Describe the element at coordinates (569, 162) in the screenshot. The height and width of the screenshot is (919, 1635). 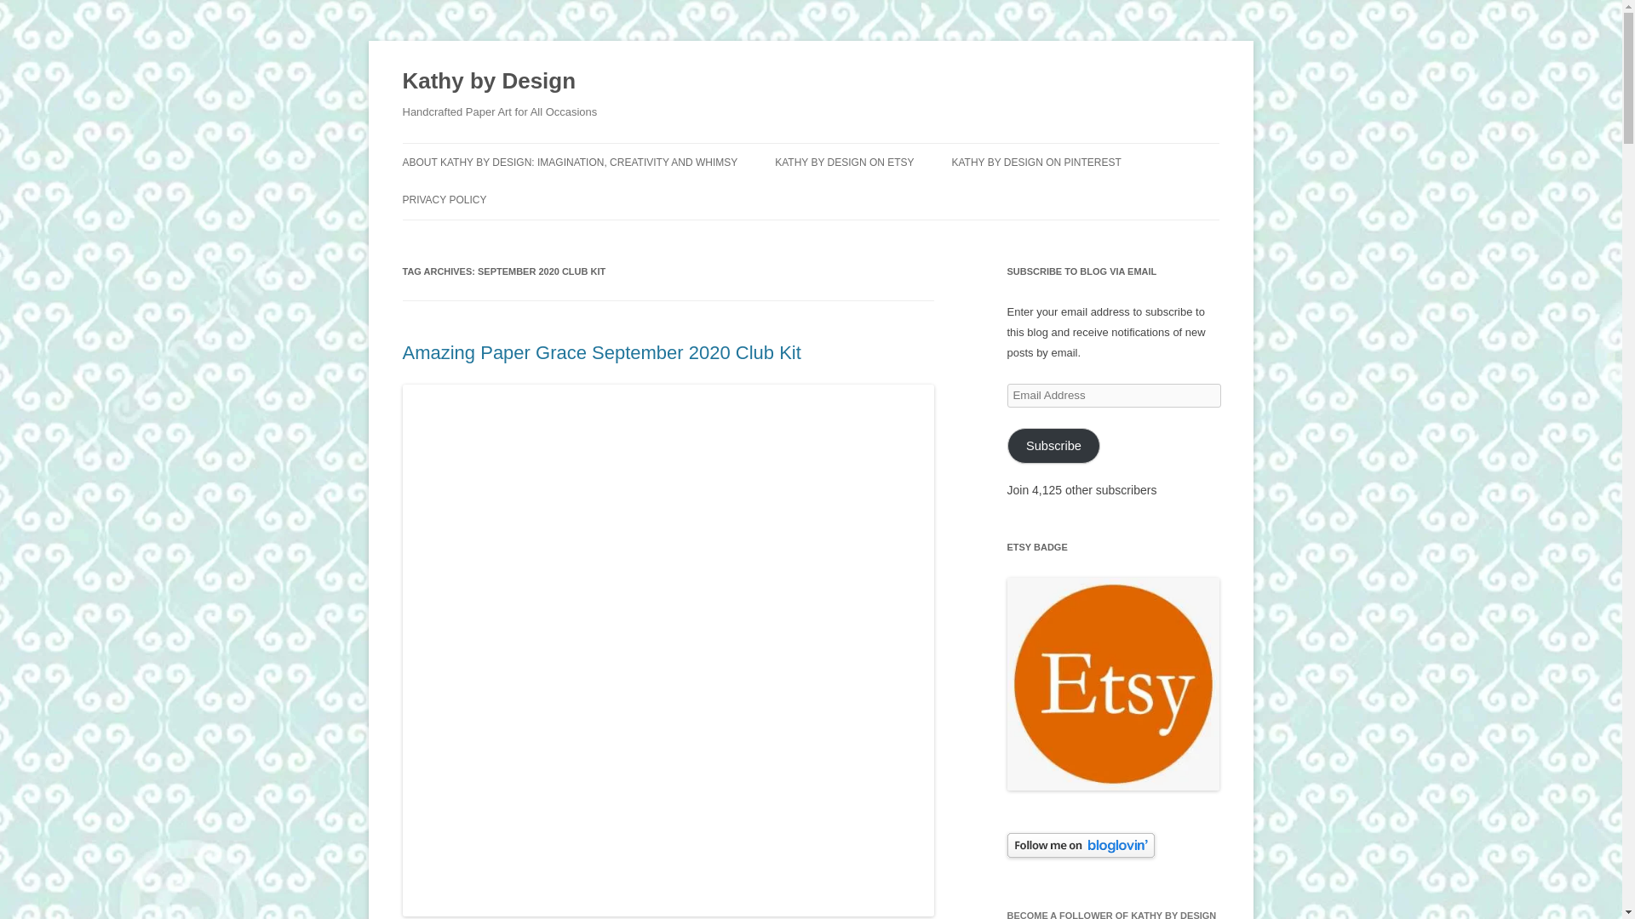
I see `ABOUT KATHY BY DESIGN: IMAGINATION, CREATIVITY AND WHIMSY` at that location.